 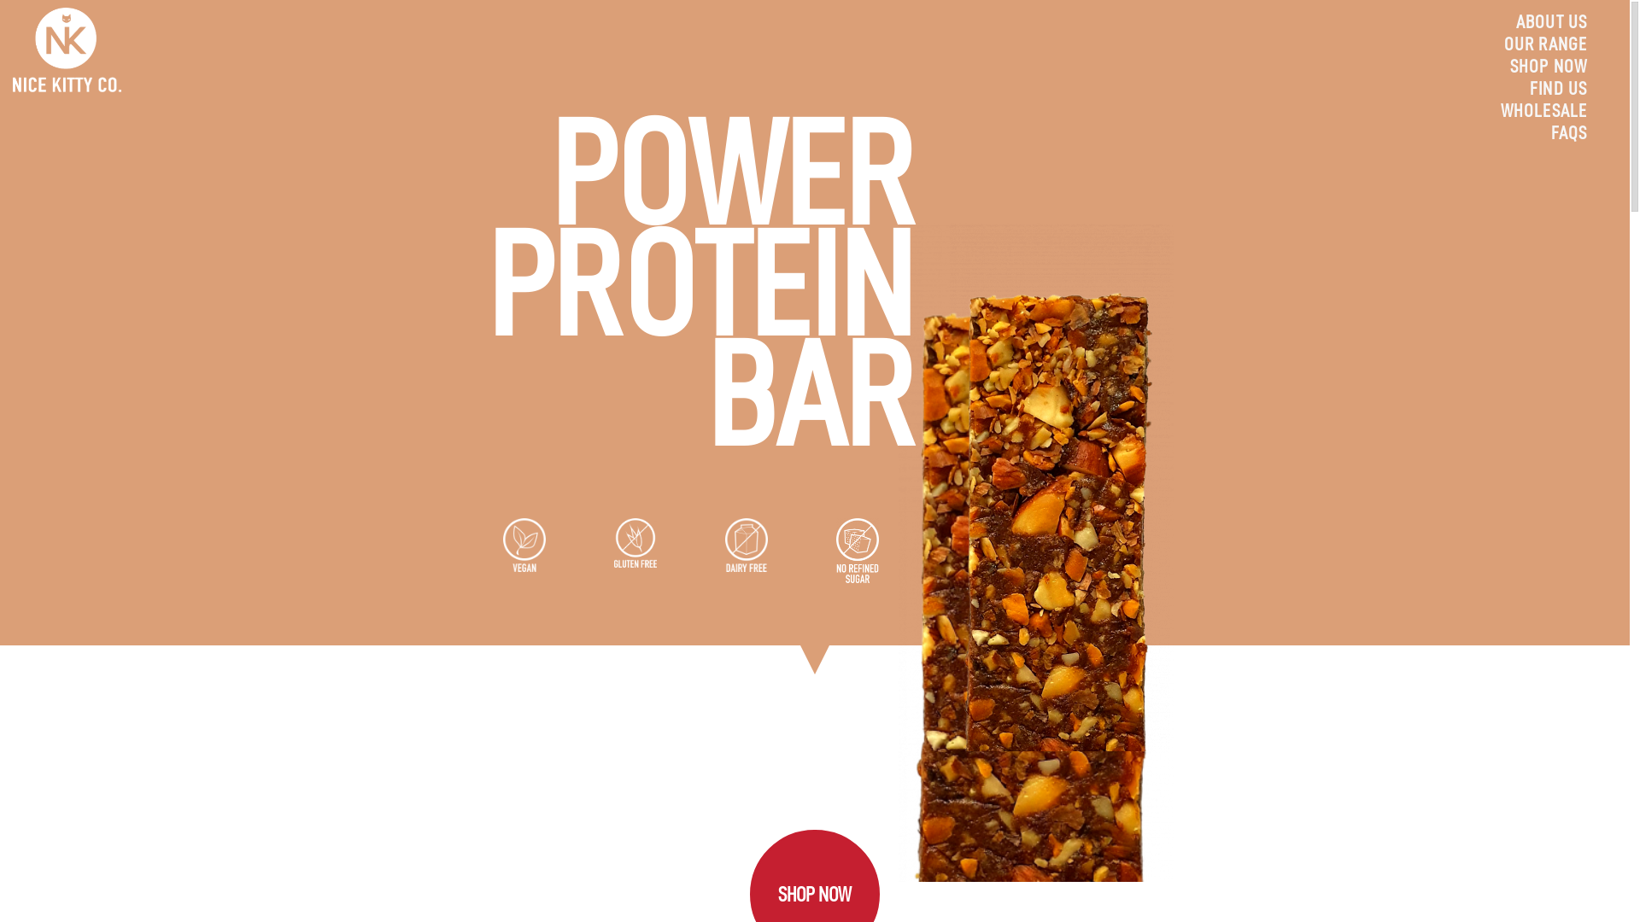 What do you see at coordinates (1549, 67) in the screenshot?
I see `SHOP NOW` at bounding box center [1549, 67].